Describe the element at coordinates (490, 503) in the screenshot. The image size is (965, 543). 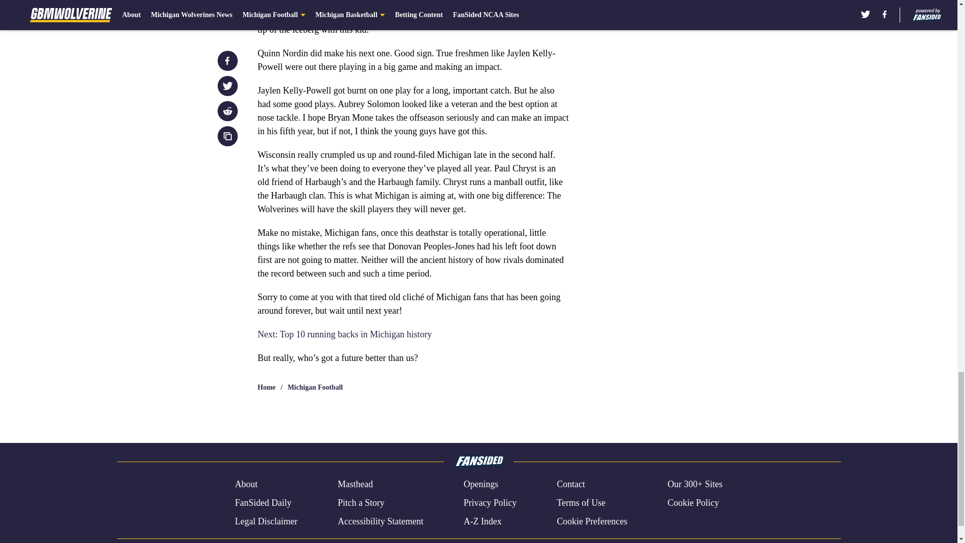
I see `Privacy Policy` at that location.